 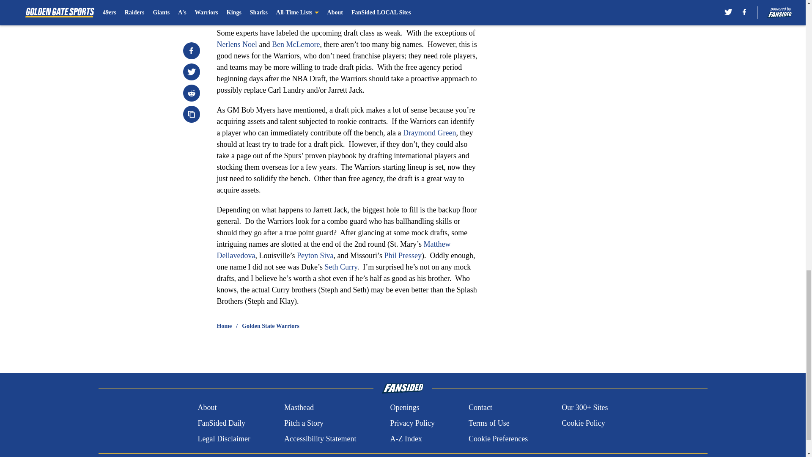 What do you see at coordinates (403, 256) in the screenshot?
I see `Phil Pressey` at bounding box center [403, 256].